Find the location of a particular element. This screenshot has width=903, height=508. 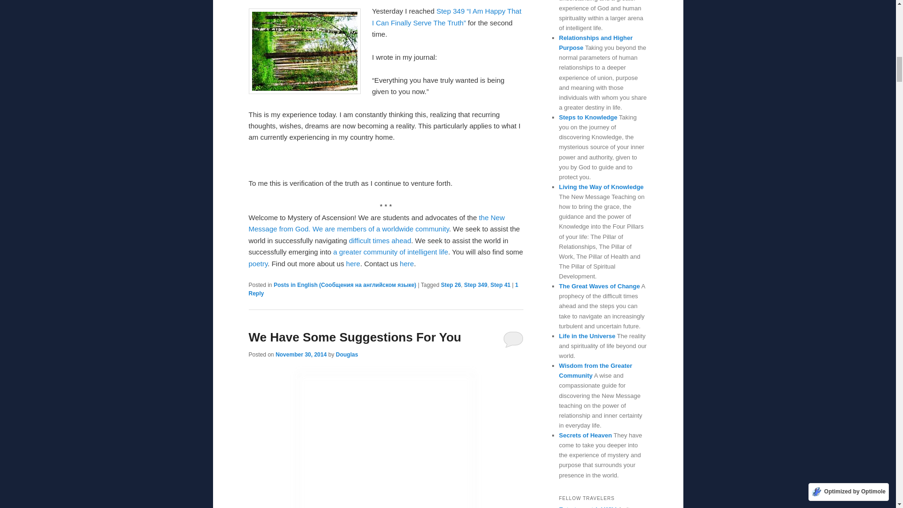

The Worldwide Community of God's New Message is located at coordinates (415, 229).